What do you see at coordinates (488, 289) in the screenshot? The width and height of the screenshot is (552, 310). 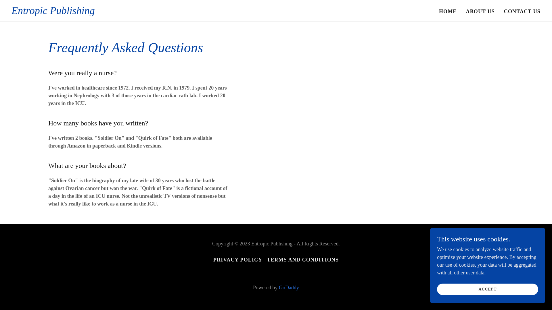 I see `ACCEPT` at bounding box center [488, 289].